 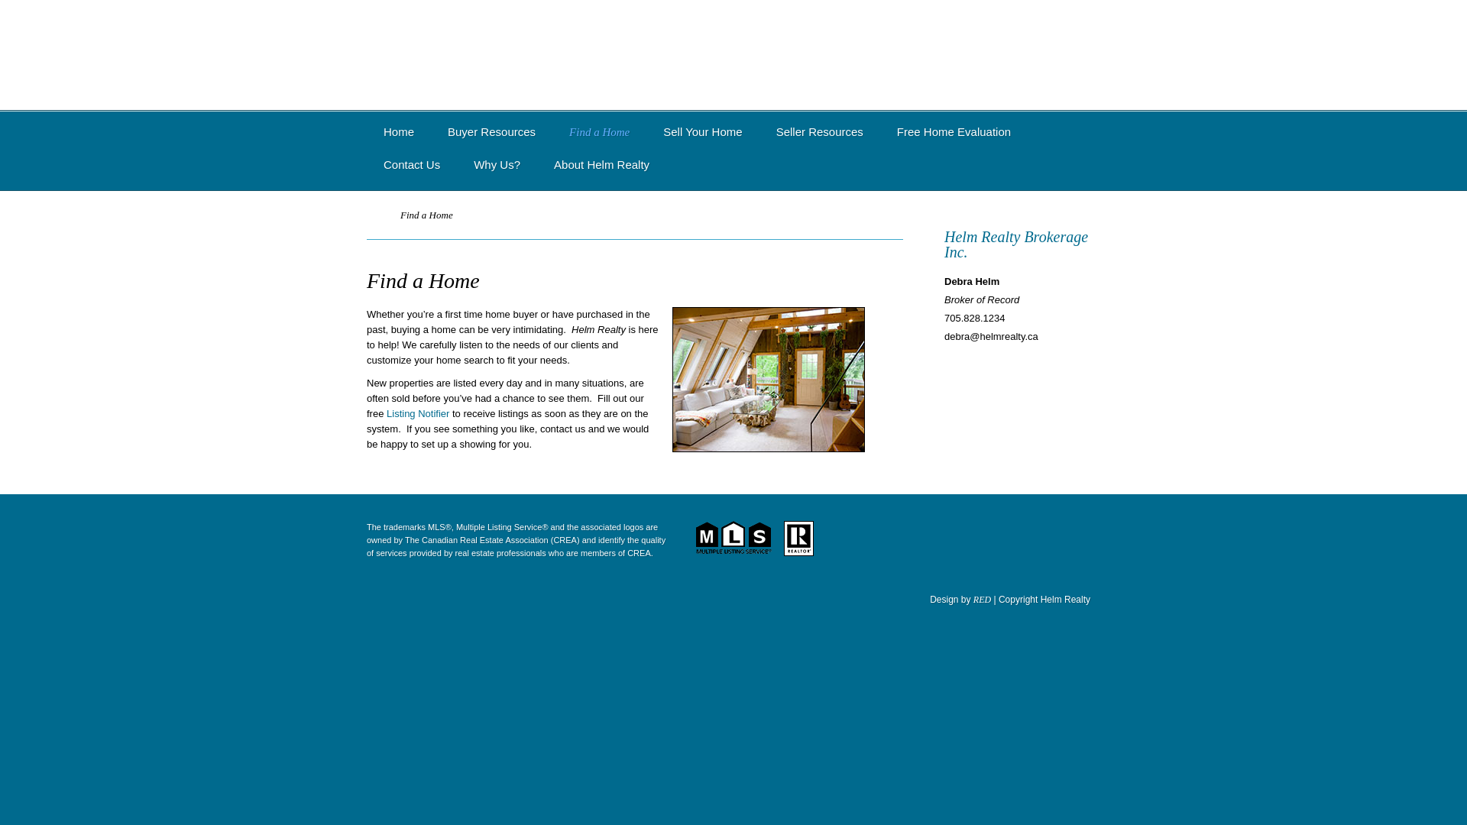 What do you see at coordinates (492, 141) in the screenshot?
I see `Buyer Resources` at bounding box center [492, 141].